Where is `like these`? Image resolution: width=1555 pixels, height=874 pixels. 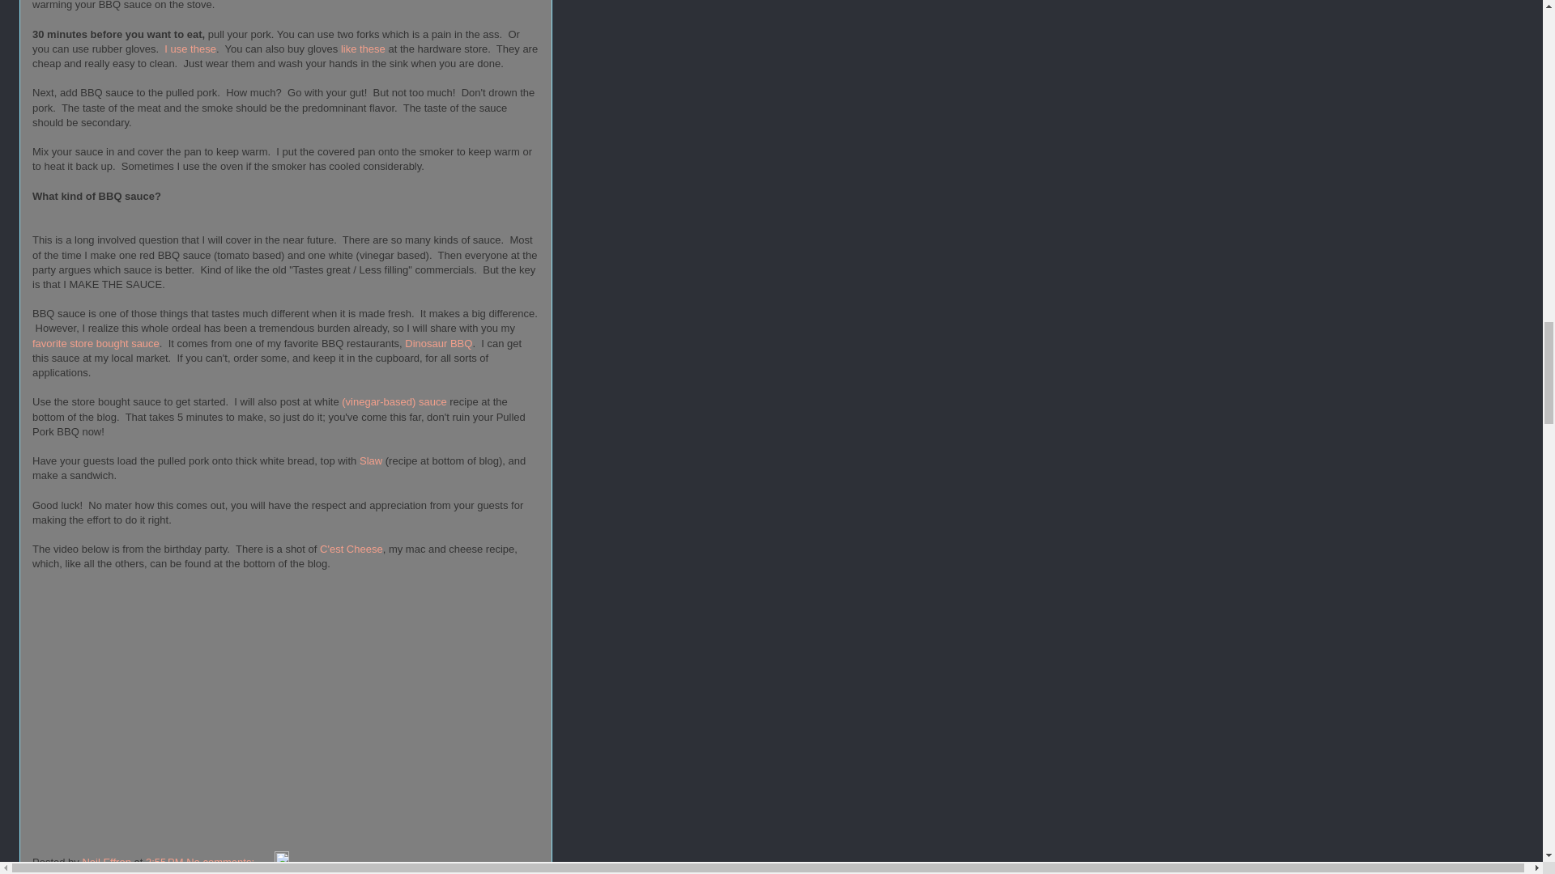 like these is located at coordinates (363, 49).